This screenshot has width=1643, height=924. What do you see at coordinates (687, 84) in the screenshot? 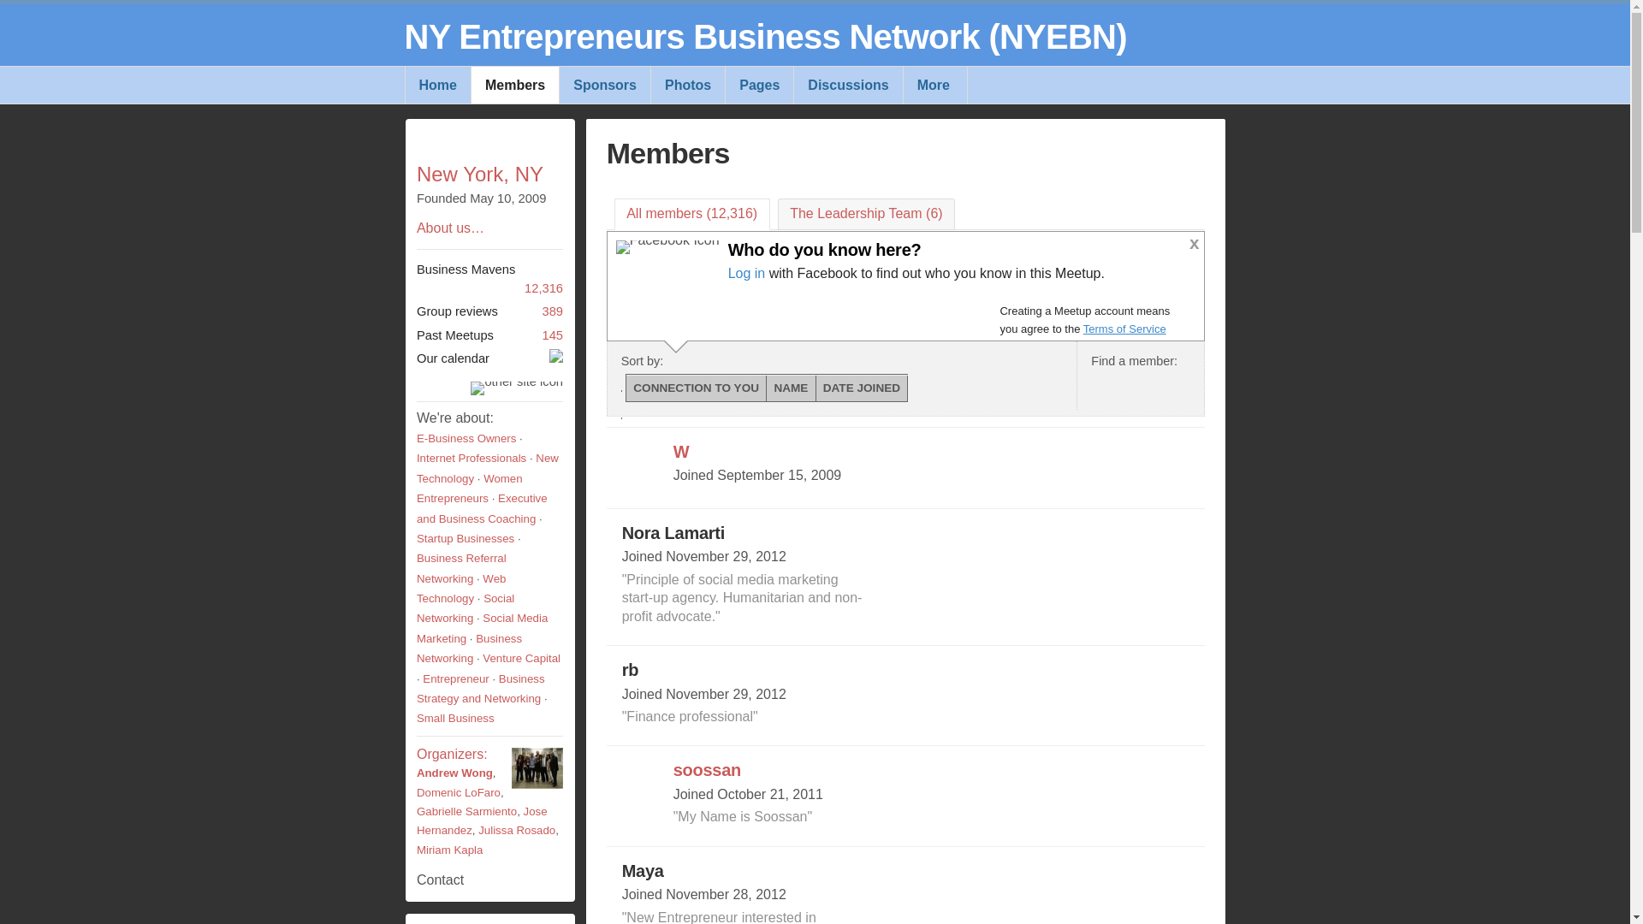
I see `Photos` at bounding box center [687, 84].